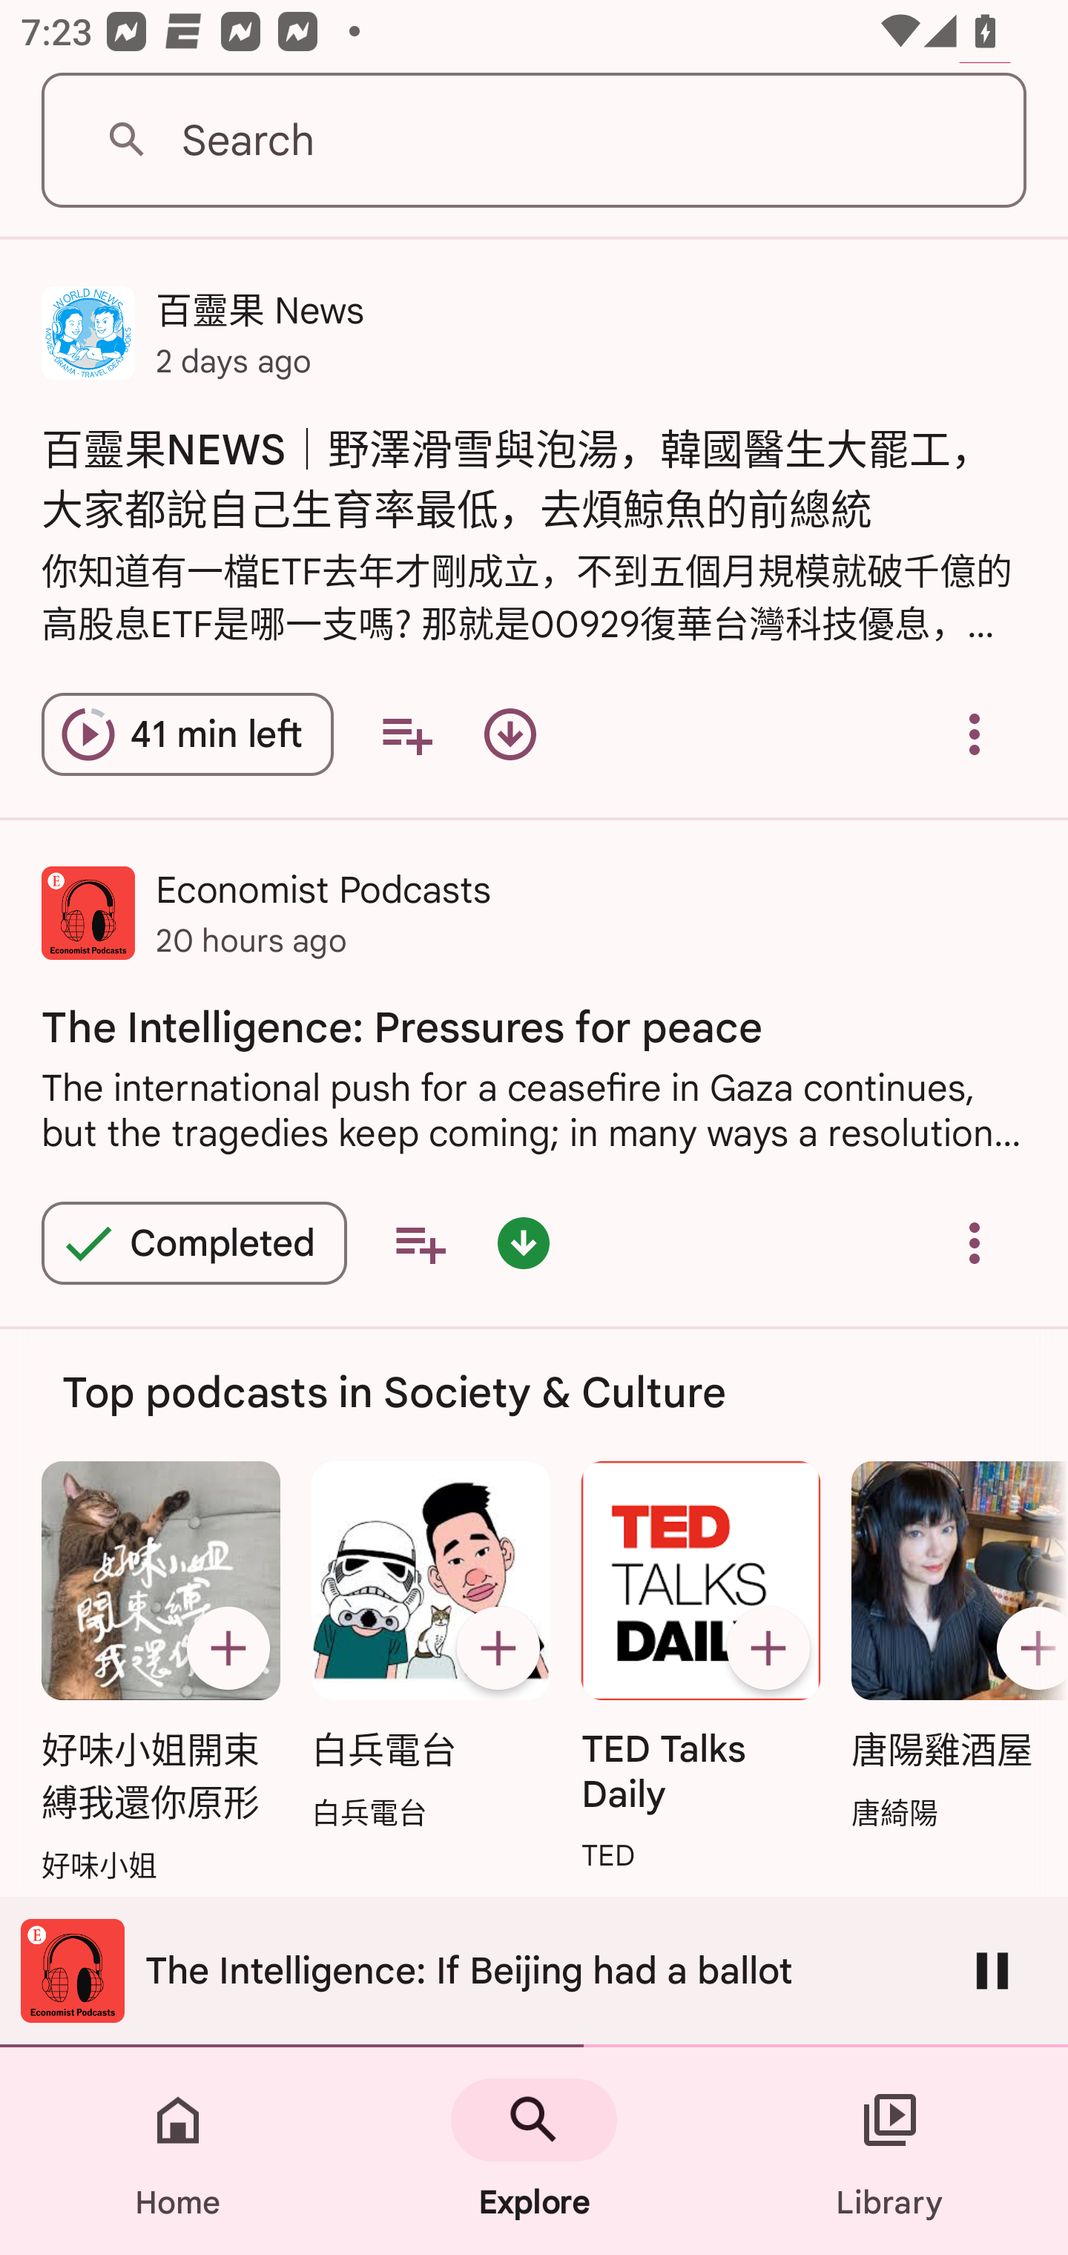  I want to click on Overflow menu, so click(975, 1243).